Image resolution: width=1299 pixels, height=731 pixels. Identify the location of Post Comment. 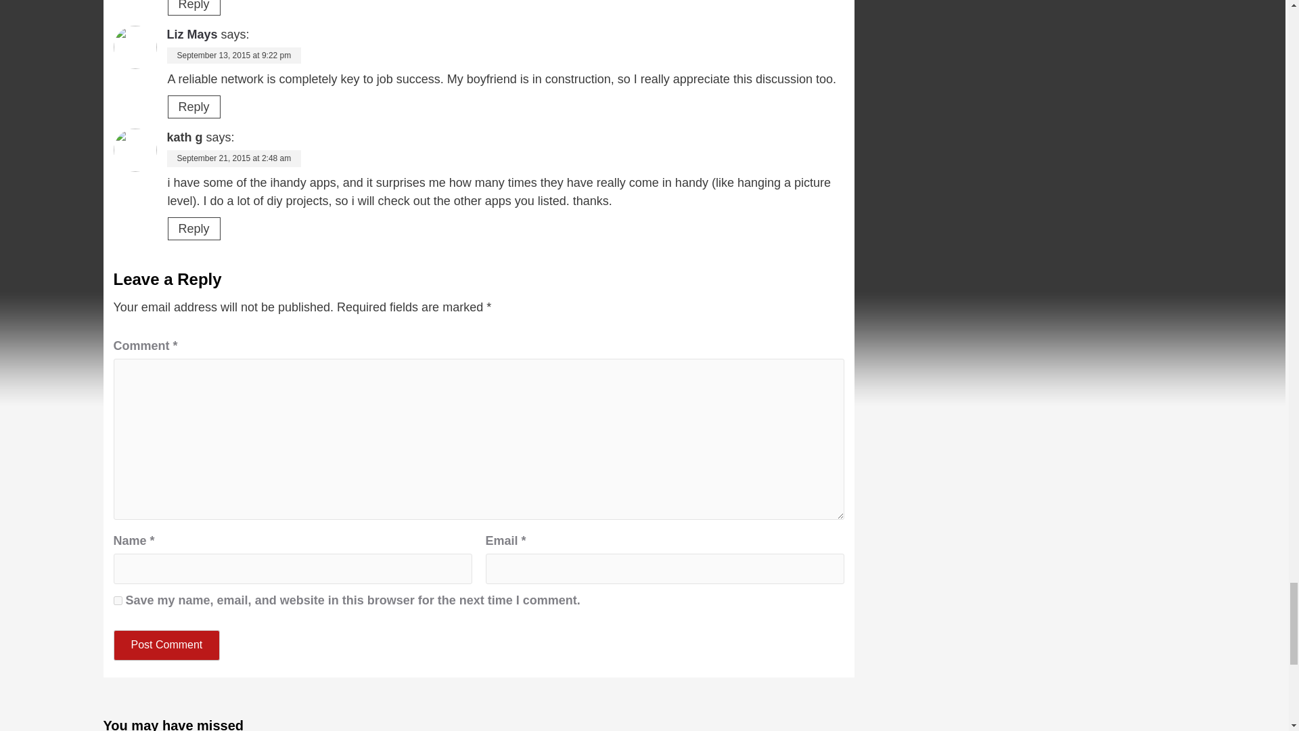
(167, 645).